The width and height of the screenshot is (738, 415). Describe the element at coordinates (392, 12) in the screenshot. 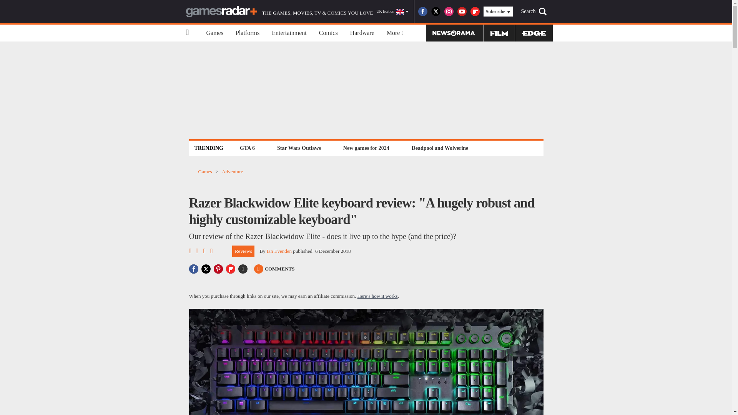

I see `UK Edition` at that location.